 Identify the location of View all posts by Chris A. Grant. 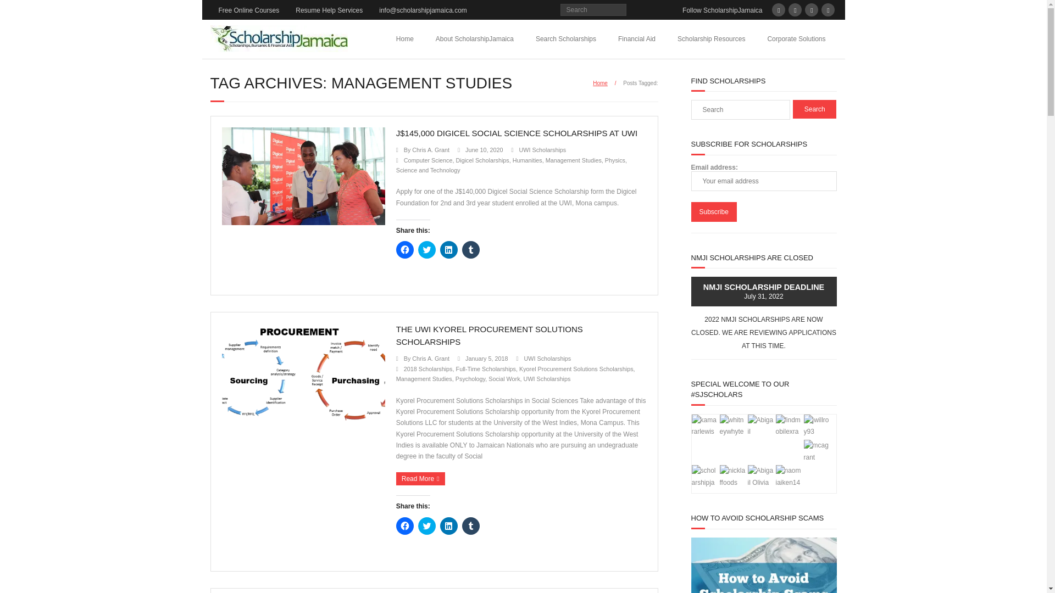
(431, 149).